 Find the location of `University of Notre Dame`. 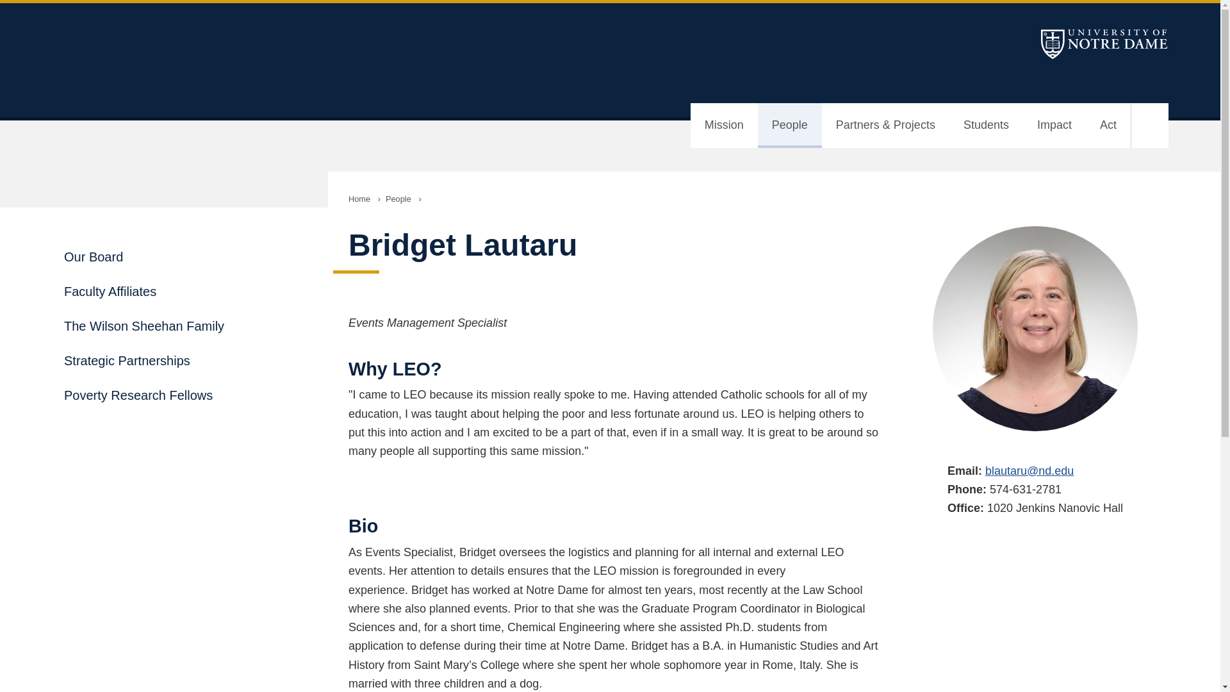

University of Notre Dame is located at coordinates (1104, 44).